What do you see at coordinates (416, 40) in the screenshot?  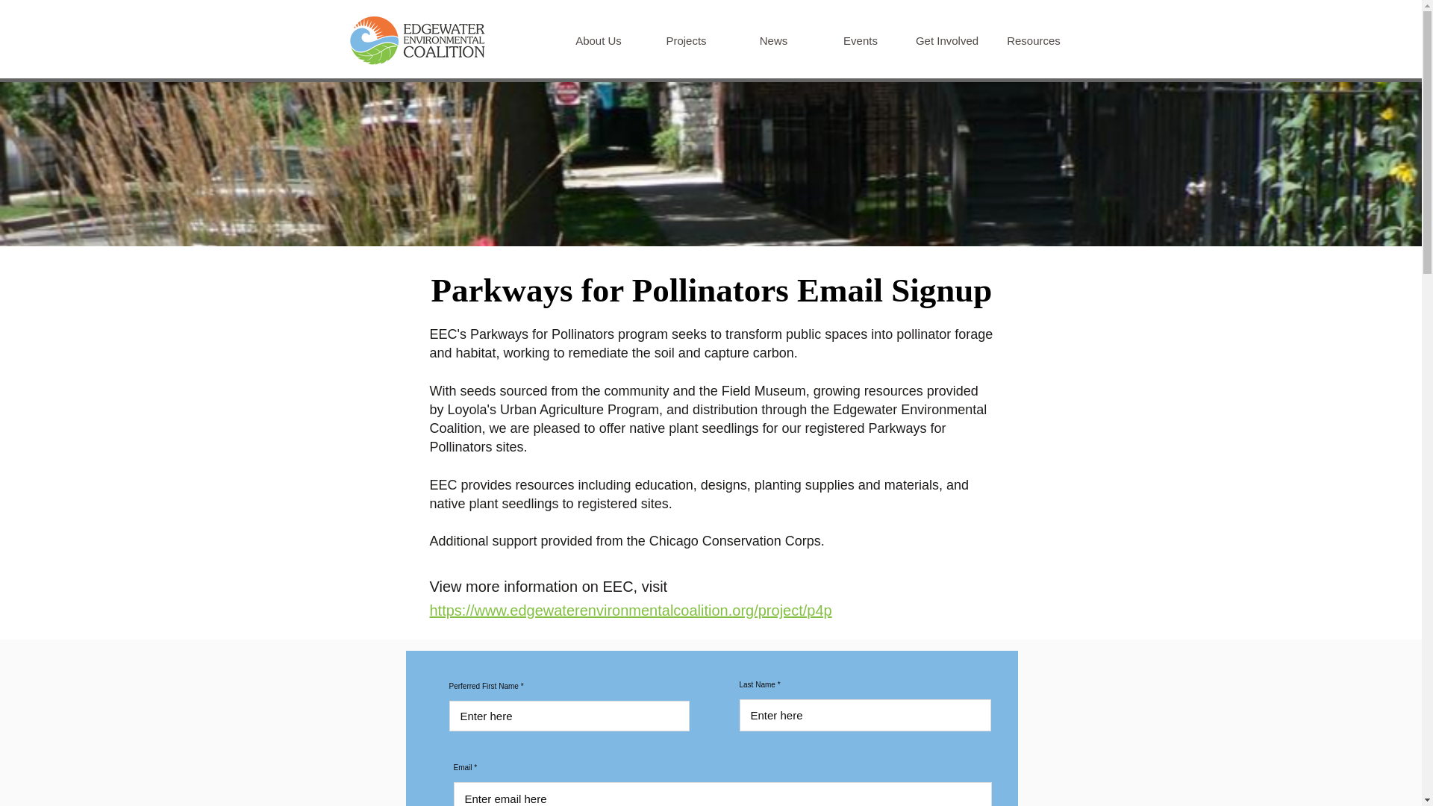 I see `Home` at bounding box center [416, 40].